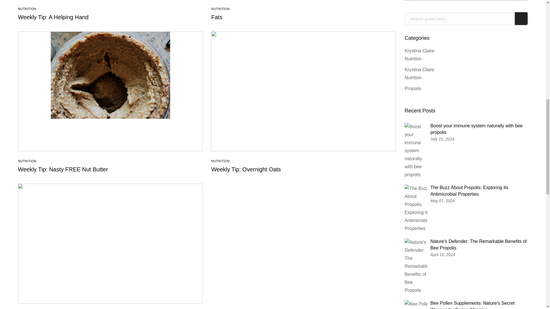 Image resolution: width=550 pixels, height=309 pixels. I want to click on NUTRITION, so click(221, 9).